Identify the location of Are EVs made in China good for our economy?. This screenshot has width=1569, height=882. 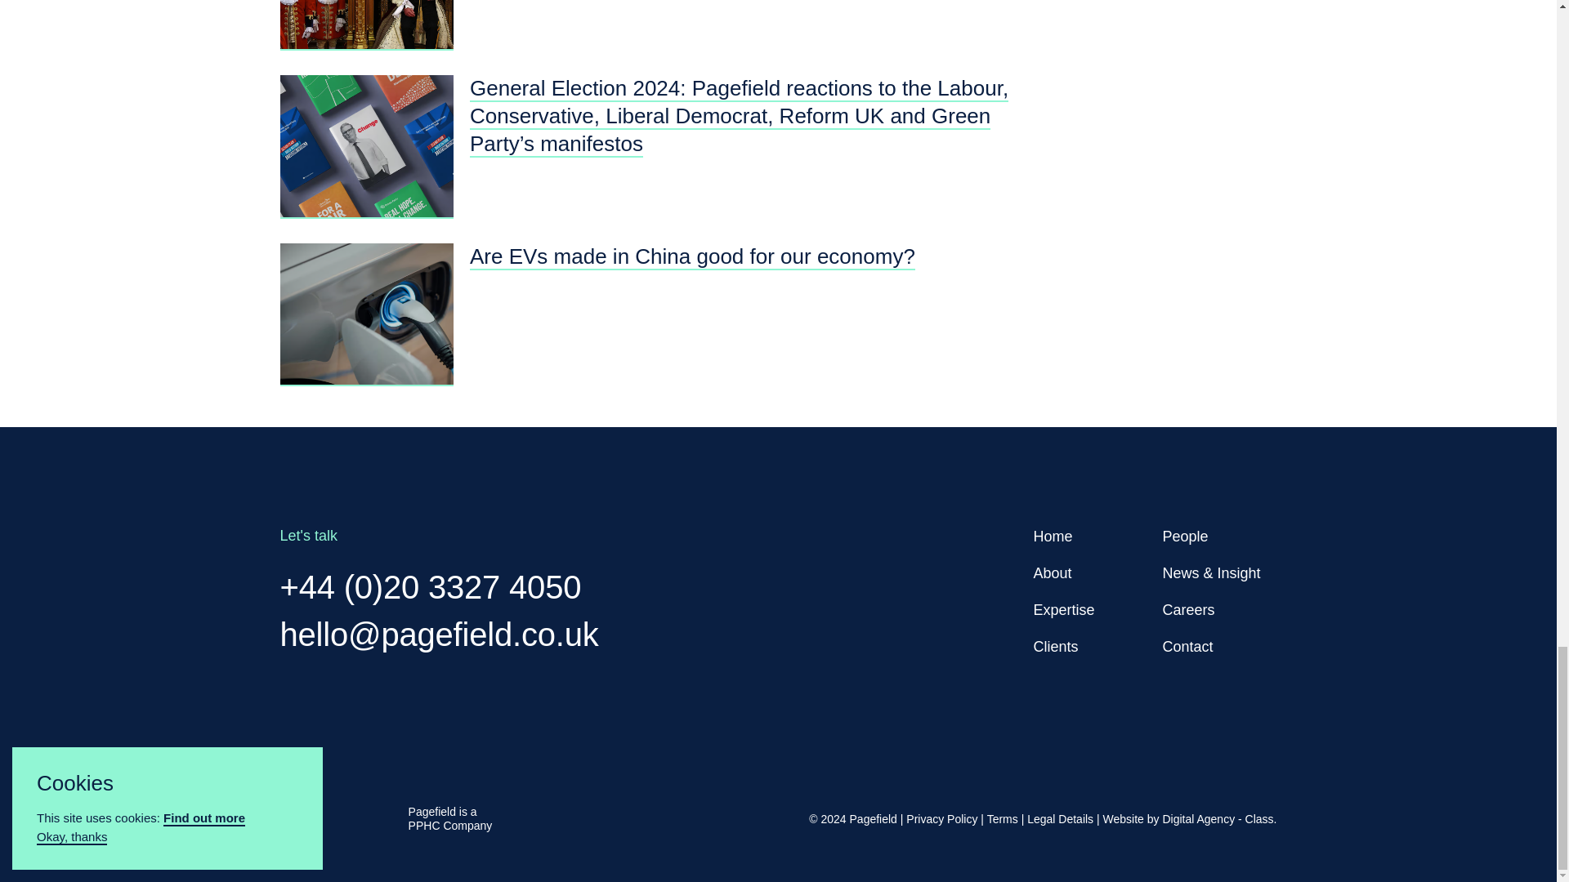
(691, 260).